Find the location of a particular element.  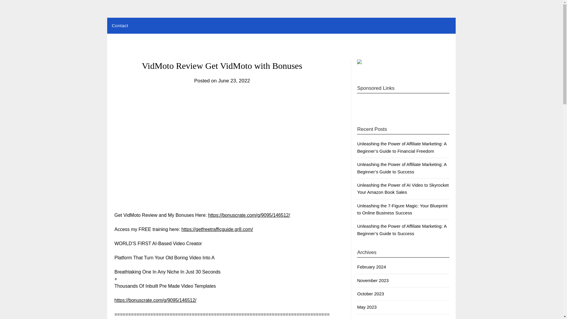

Contact is located at coordinates (120, 26).